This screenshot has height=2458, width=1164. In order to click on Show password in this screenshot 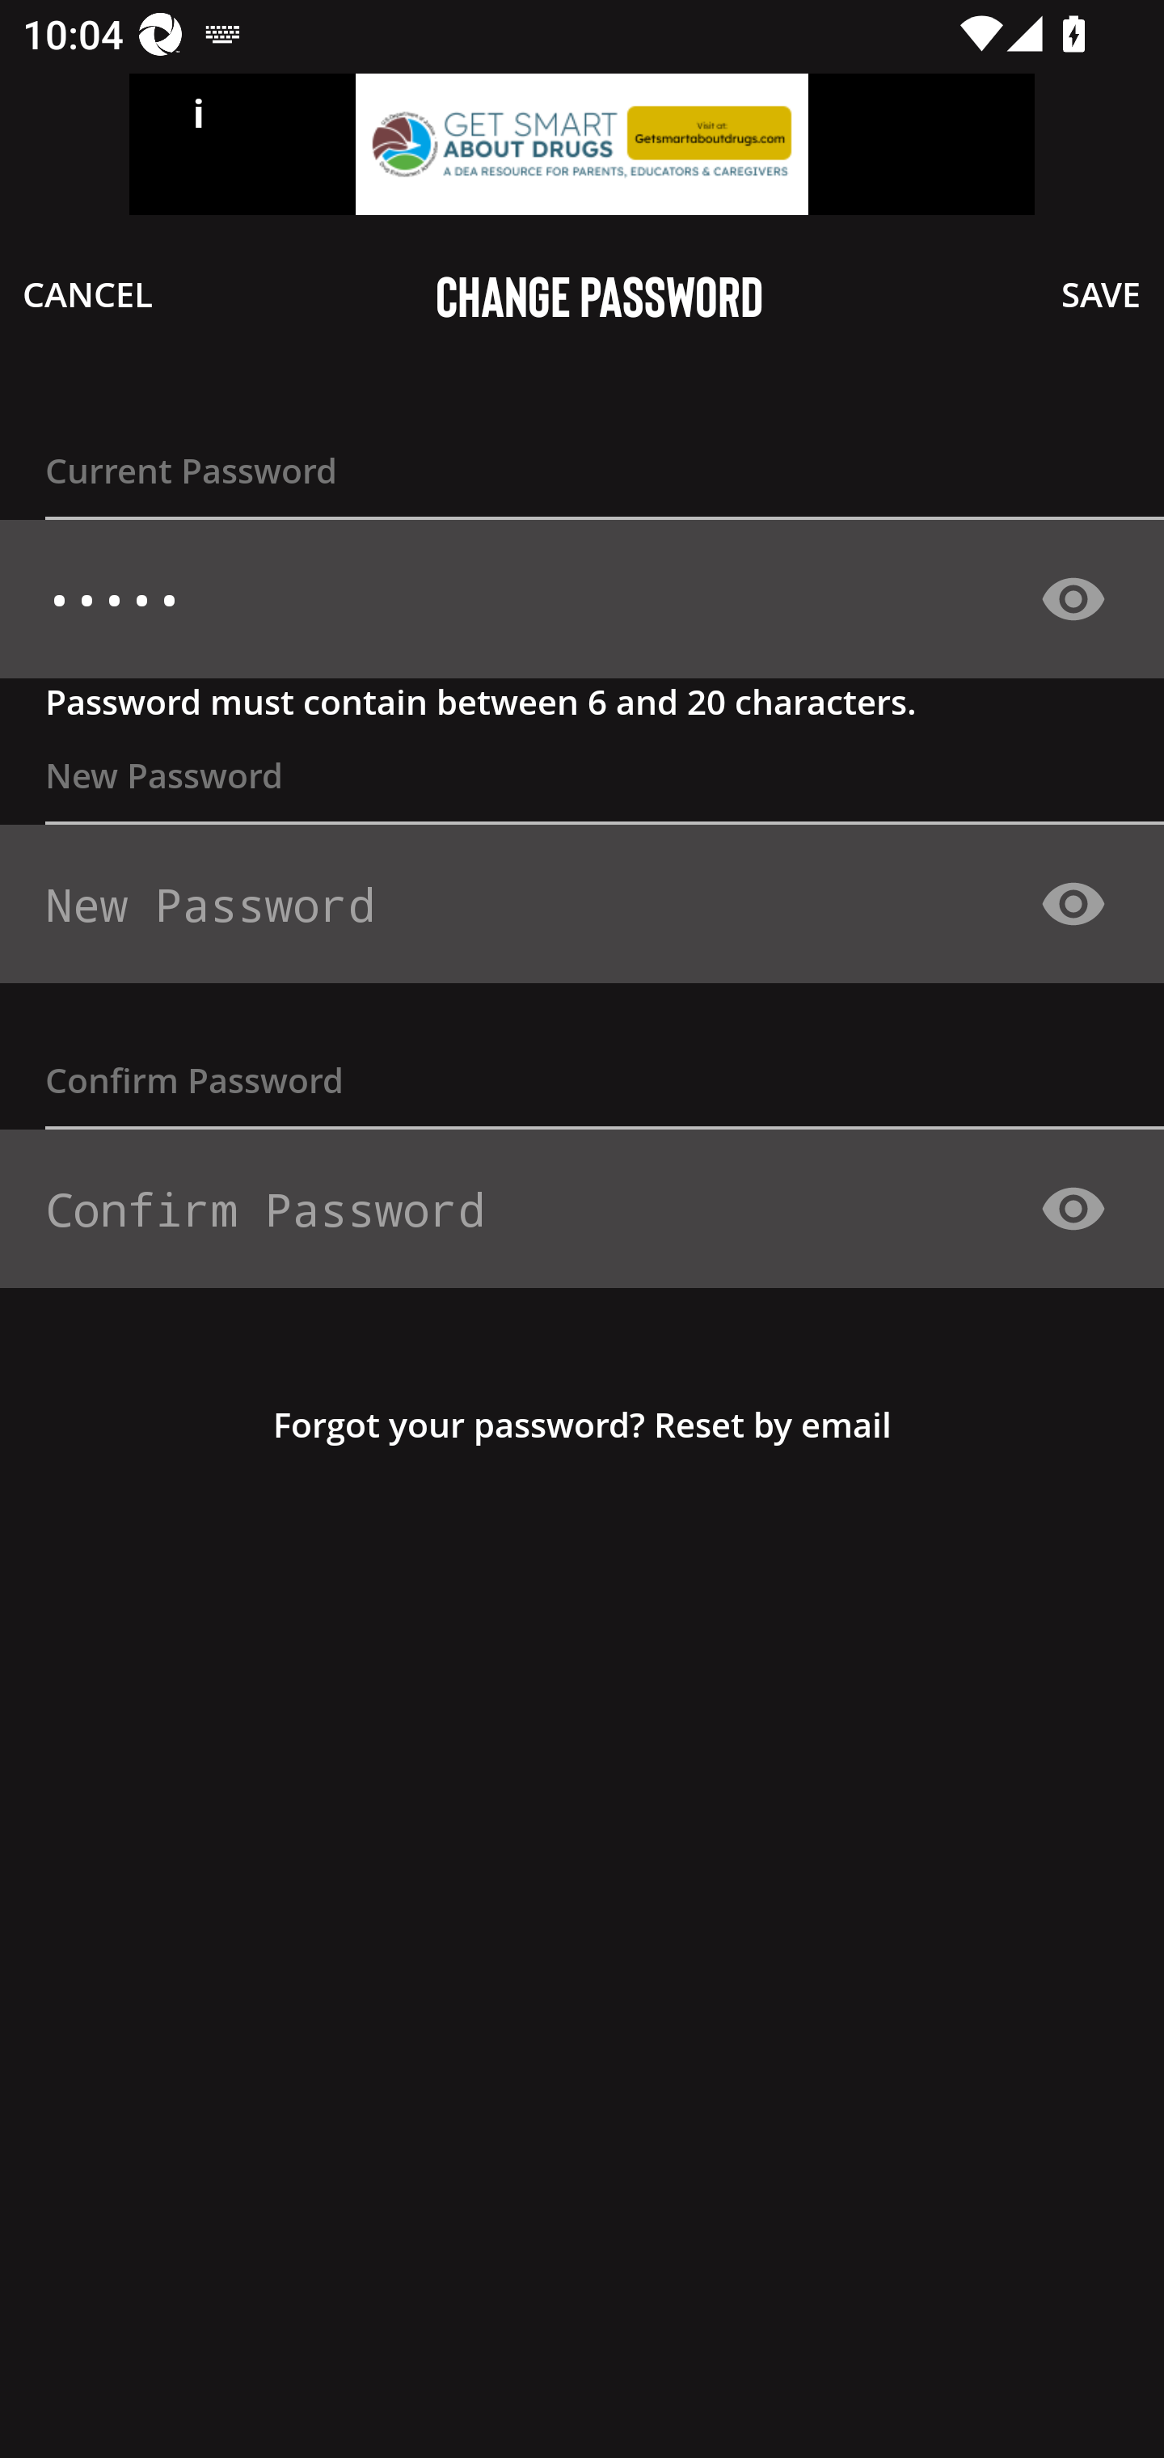, I will do `click(1073, 598)`.